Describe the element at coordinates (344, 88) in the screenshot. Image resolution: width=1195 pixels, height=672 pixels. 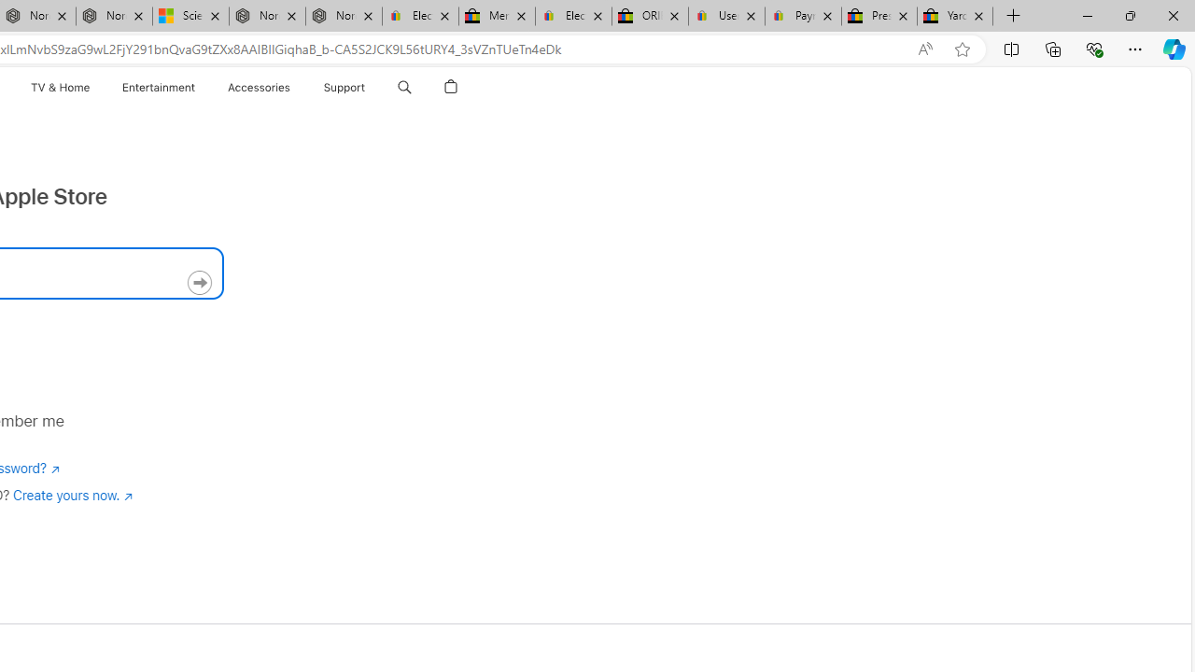
I see `Support` at that location.